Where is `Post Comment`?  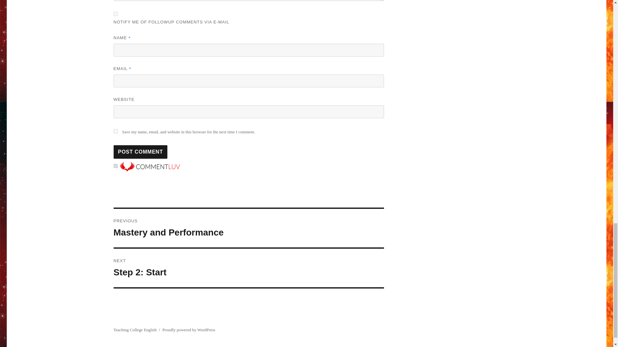
Post Comment is located at coordinates (140, 152).